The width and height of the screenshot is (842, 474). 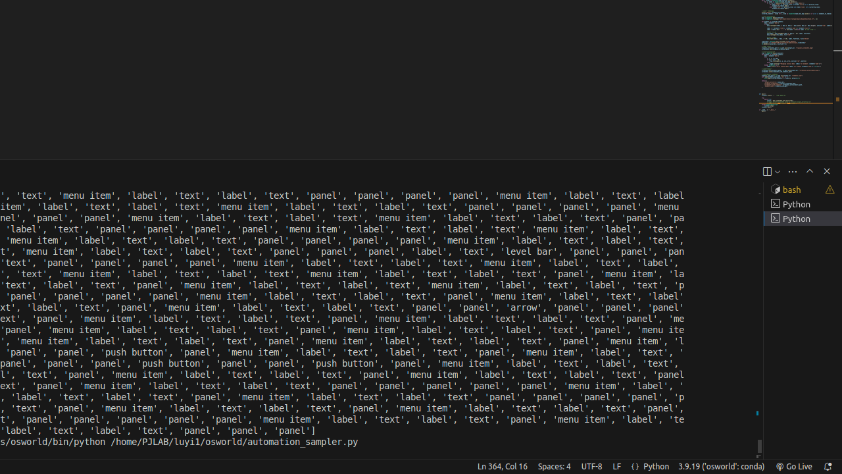 I want to click on Spaces: 4, so click(x=554, y=467).